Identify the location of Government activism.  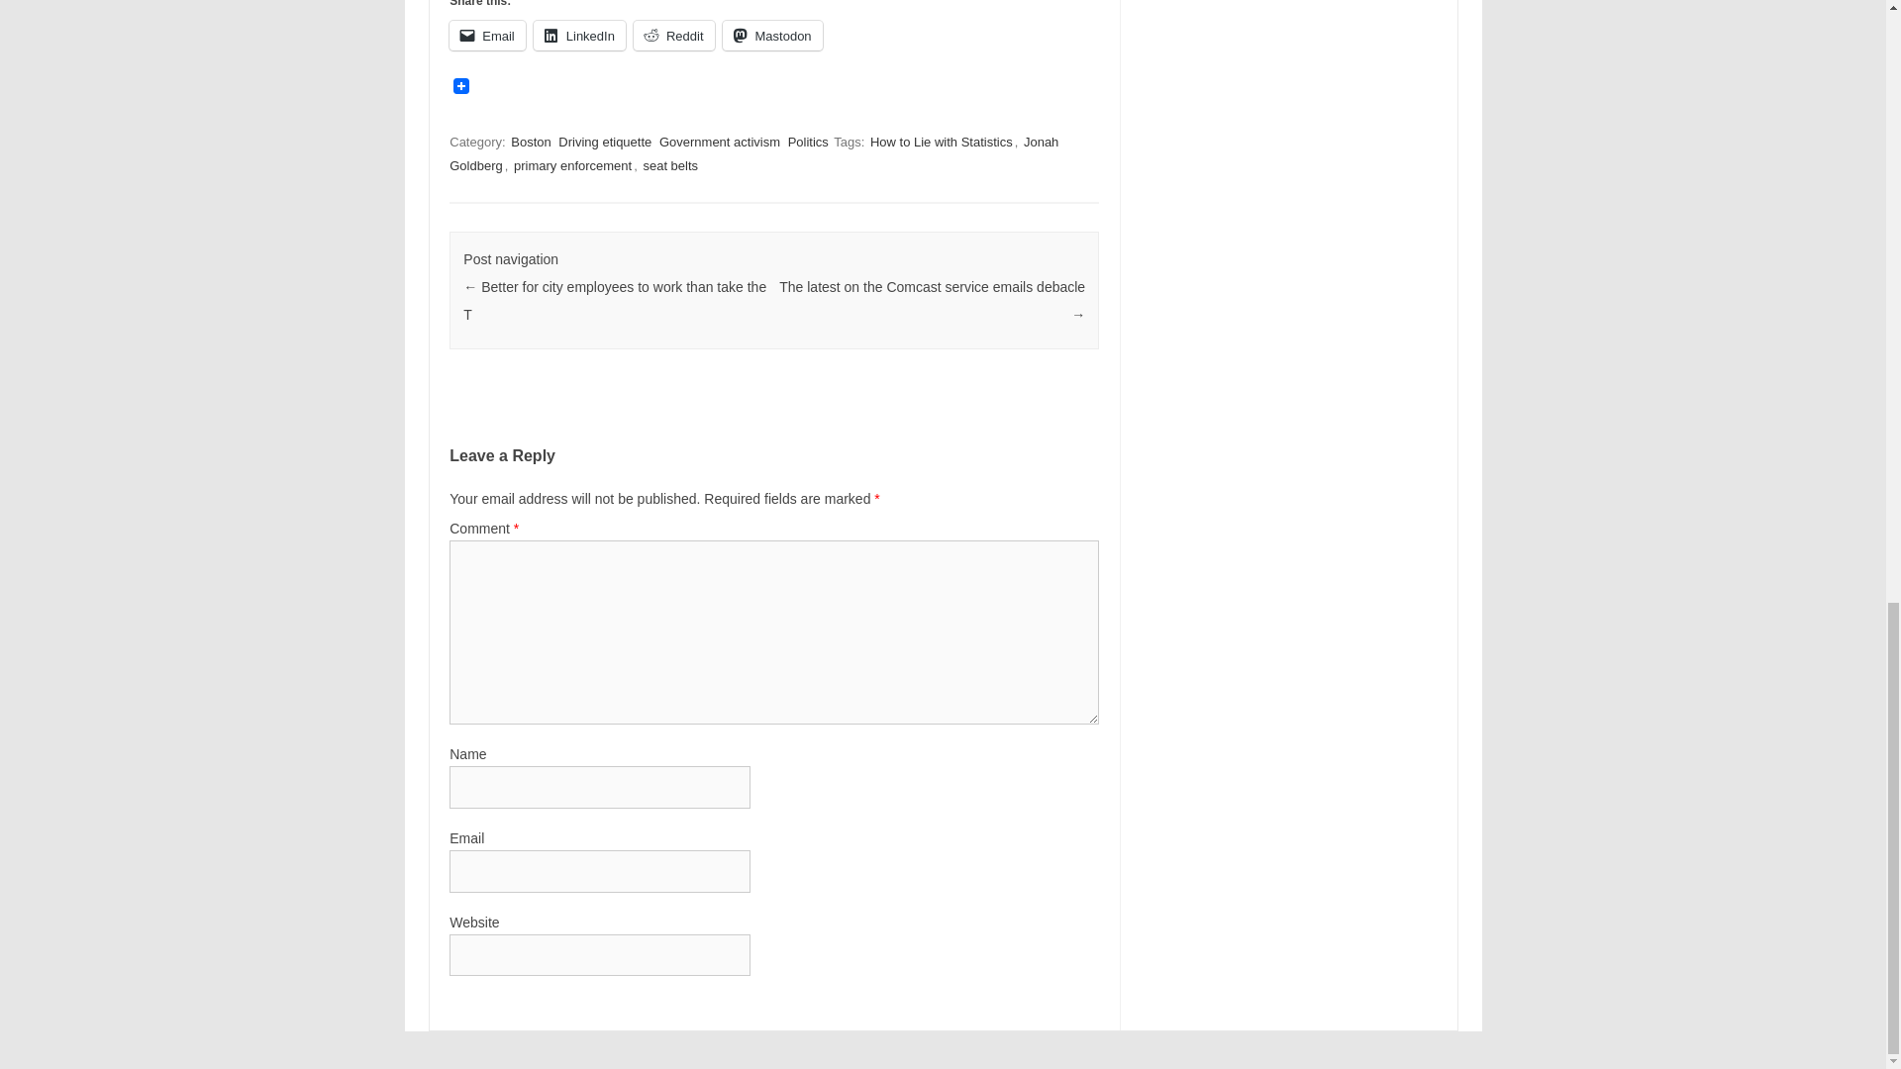
(719, 142).